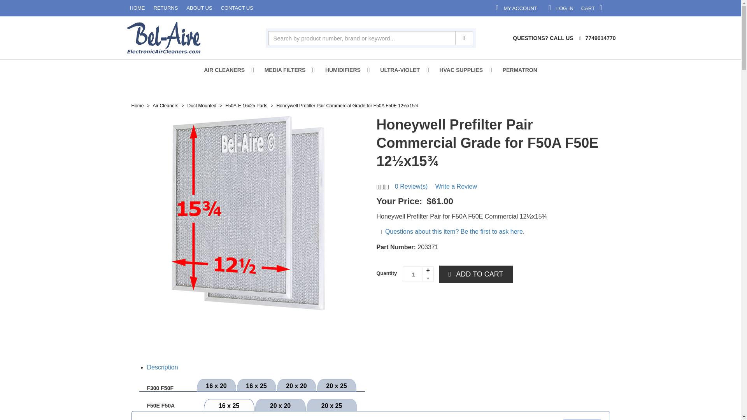 This screenshot has width=747, height=420. I want to click on RETURNS, so click(287, 70).